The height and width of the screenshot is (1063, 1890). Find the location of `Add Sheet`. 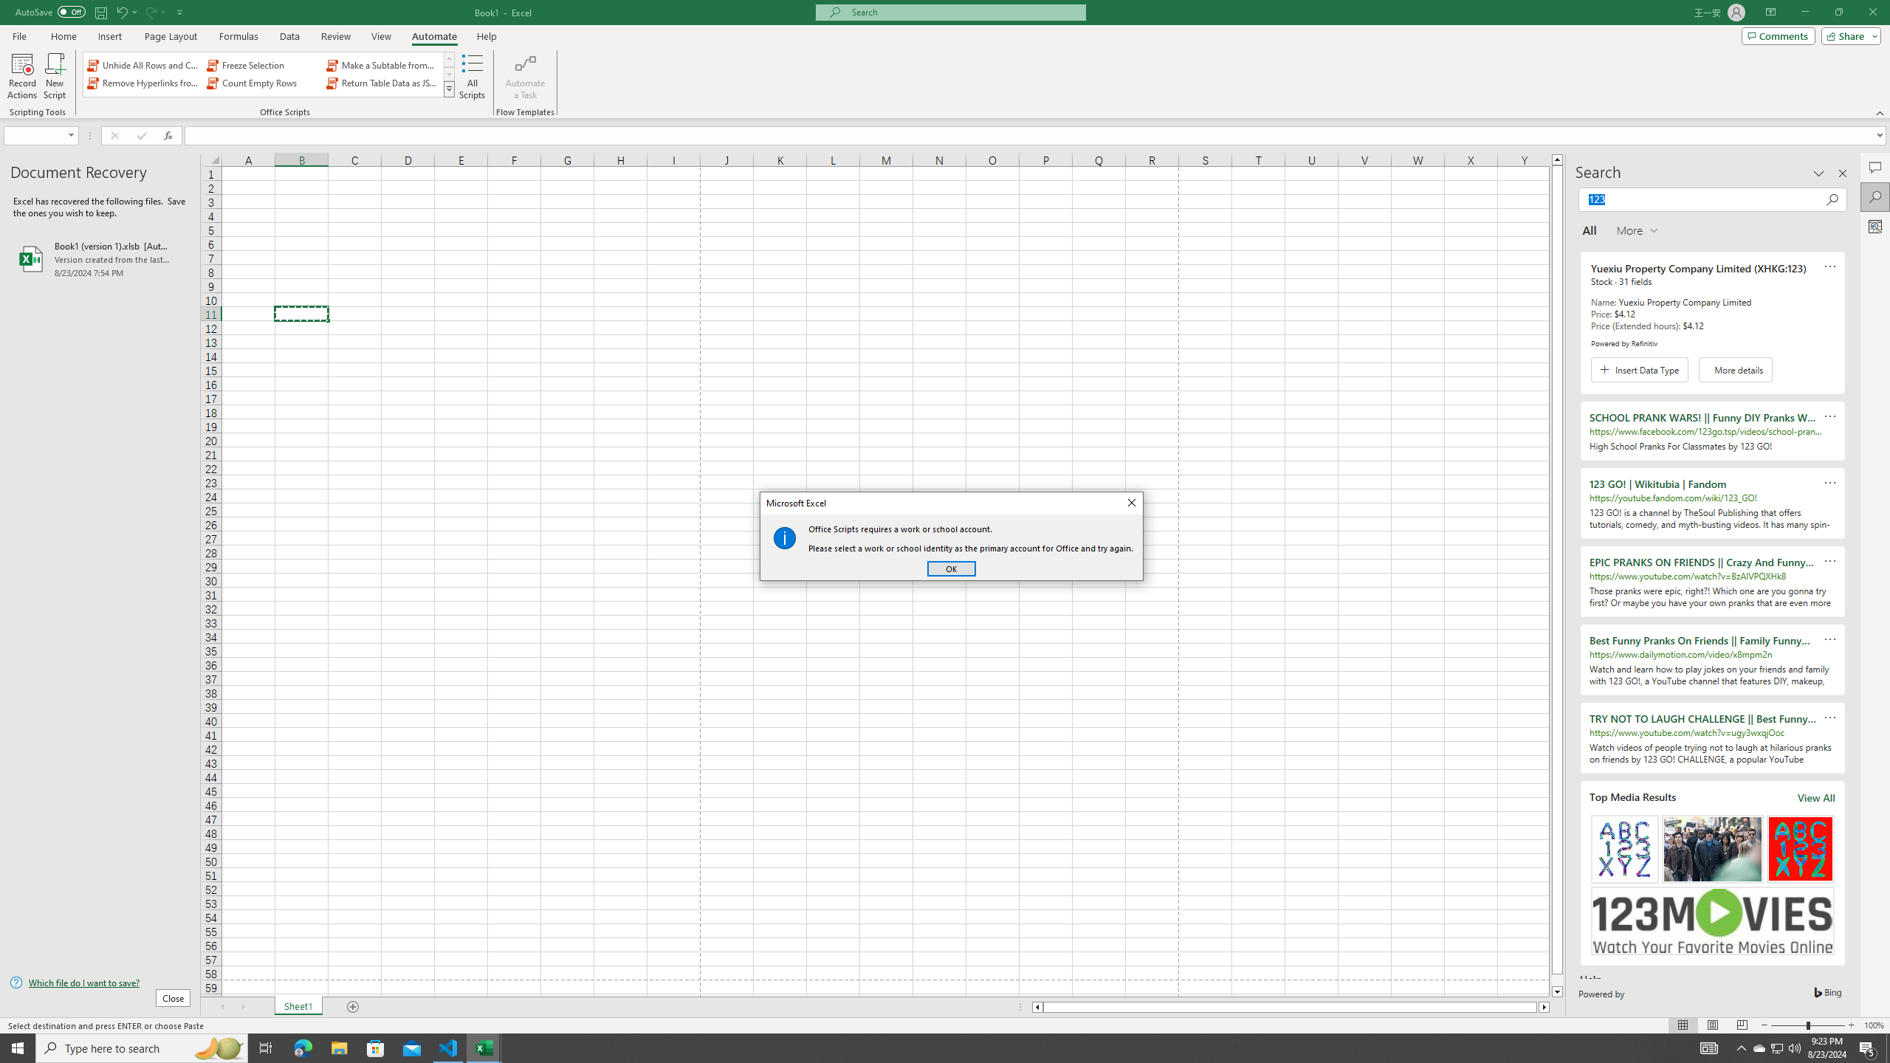

Add Sheet is located at coordinates (354, 1007).